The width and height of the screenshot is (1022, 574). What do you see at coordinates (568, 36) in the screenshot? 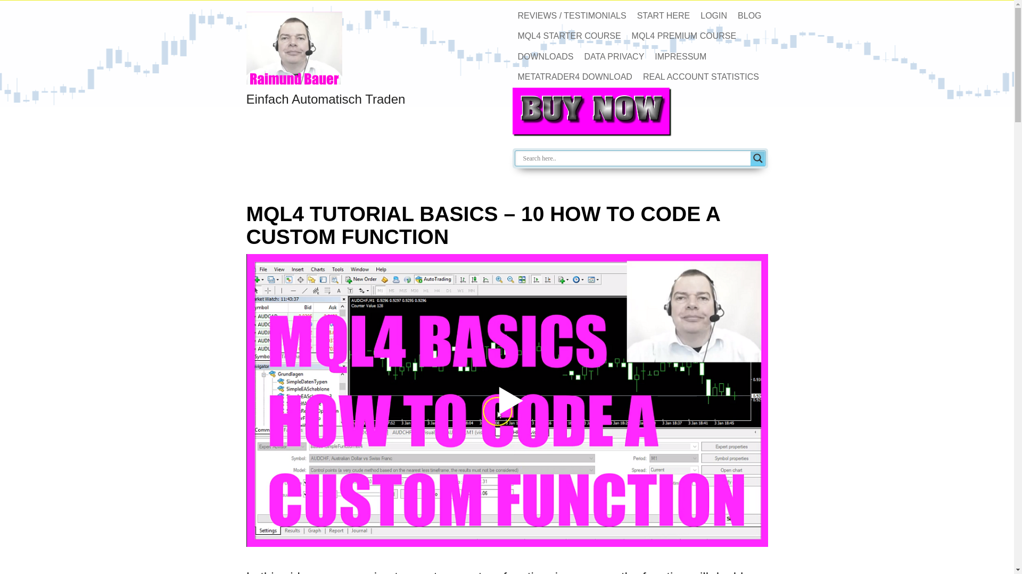
I see `MQL4 STARTER COURSE` at bounding box center [568, 36].